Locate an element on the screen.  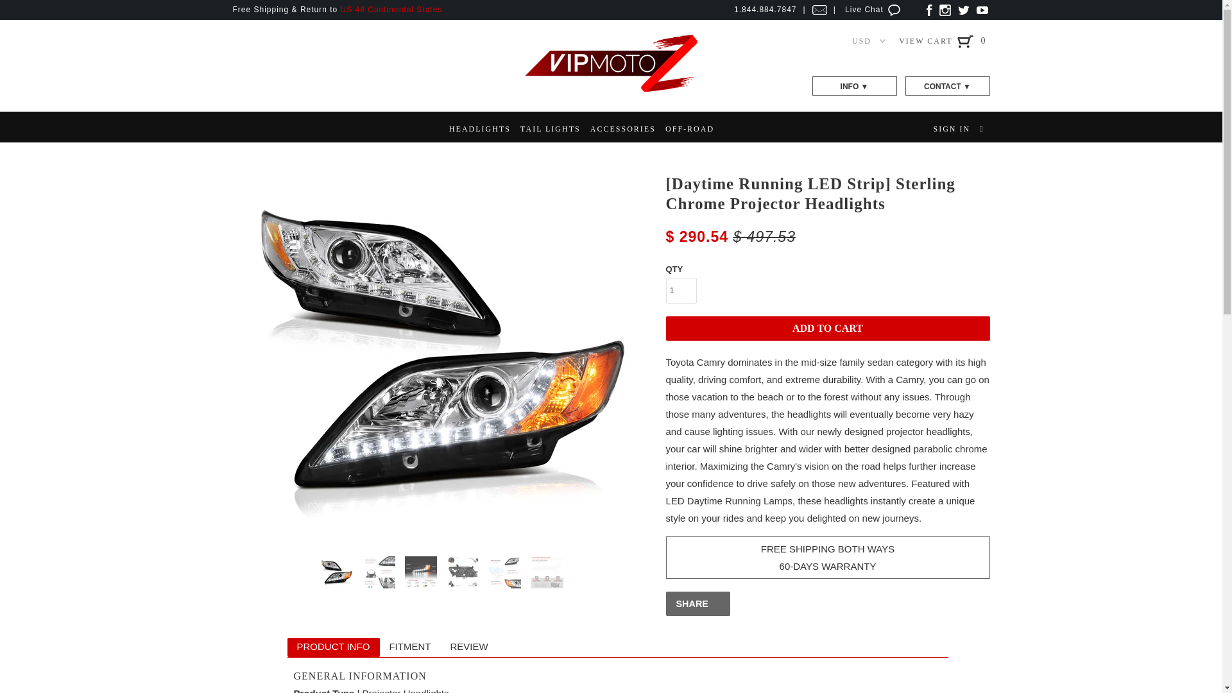
HEADLIGHTS is located at coordinates (480, 128).